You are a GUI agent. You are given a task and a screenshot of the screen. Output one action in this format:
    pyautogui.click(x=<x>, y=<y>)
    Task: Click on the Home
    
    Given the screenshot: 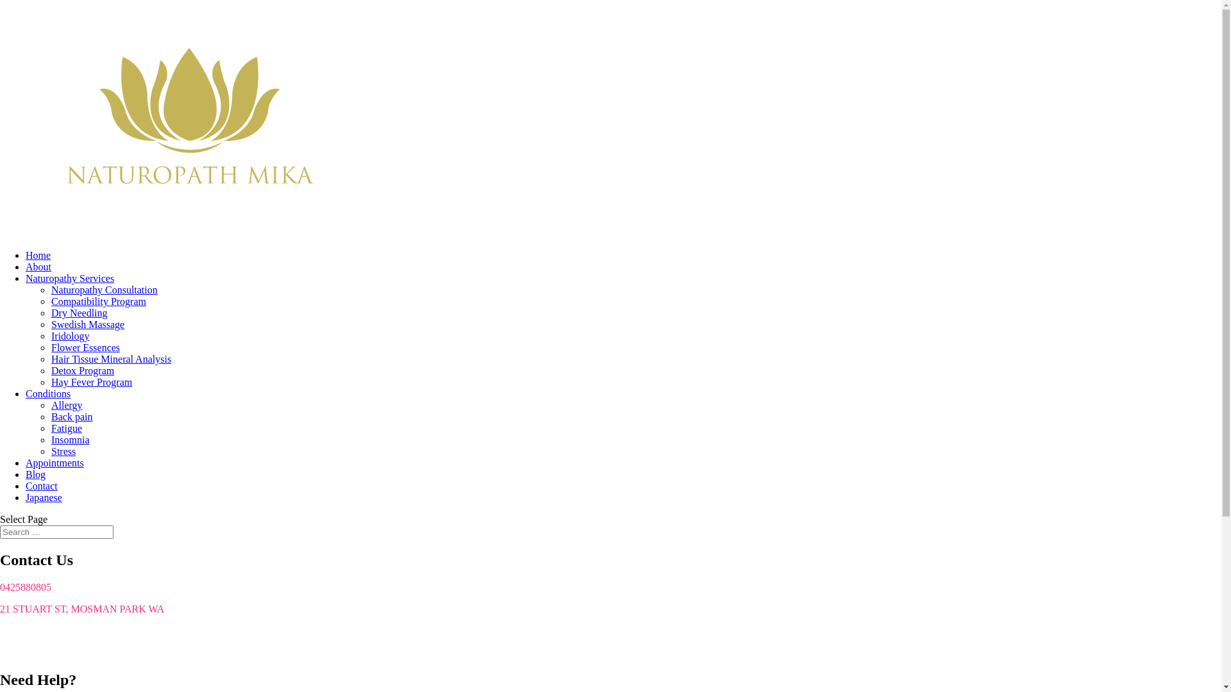 What is the action you would take?
    pyautogui.click(x=38, y=255)
    